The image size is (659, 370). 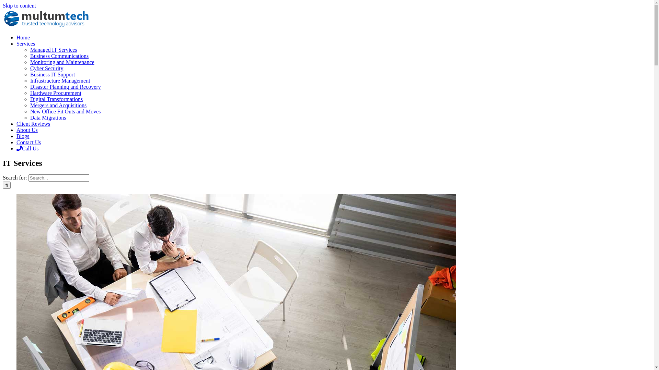 What do you see at coordinates (54, 50) in the screenshot?
I see `Managed IT Services` at bounding box center [54, 50].